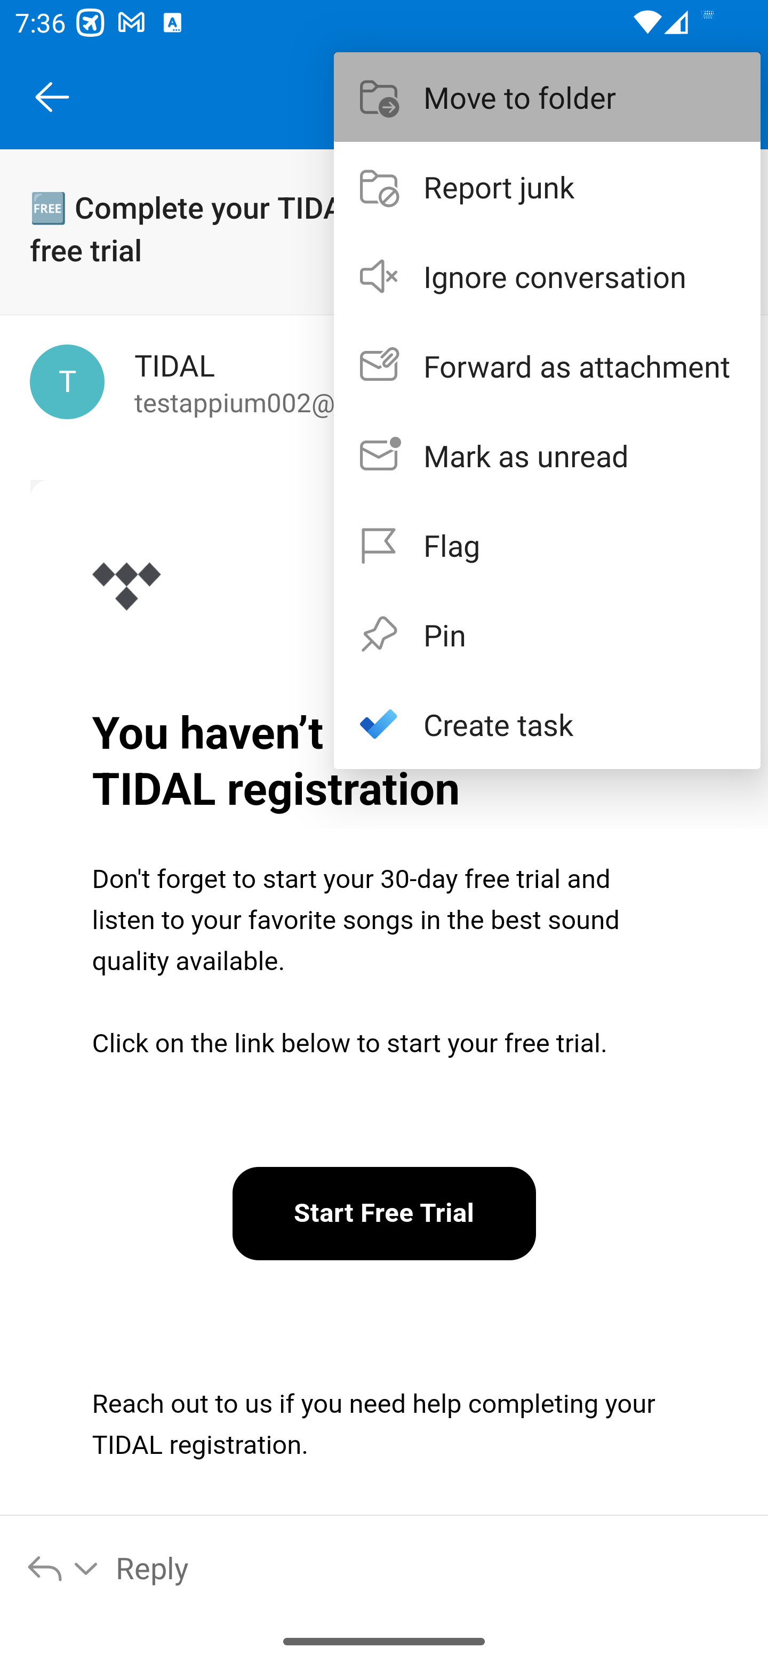 This screenshot has height=1664, width=768. Describe the element at coordinates (547, 455) in the screenshot. I see `Mark as unread` at that location.